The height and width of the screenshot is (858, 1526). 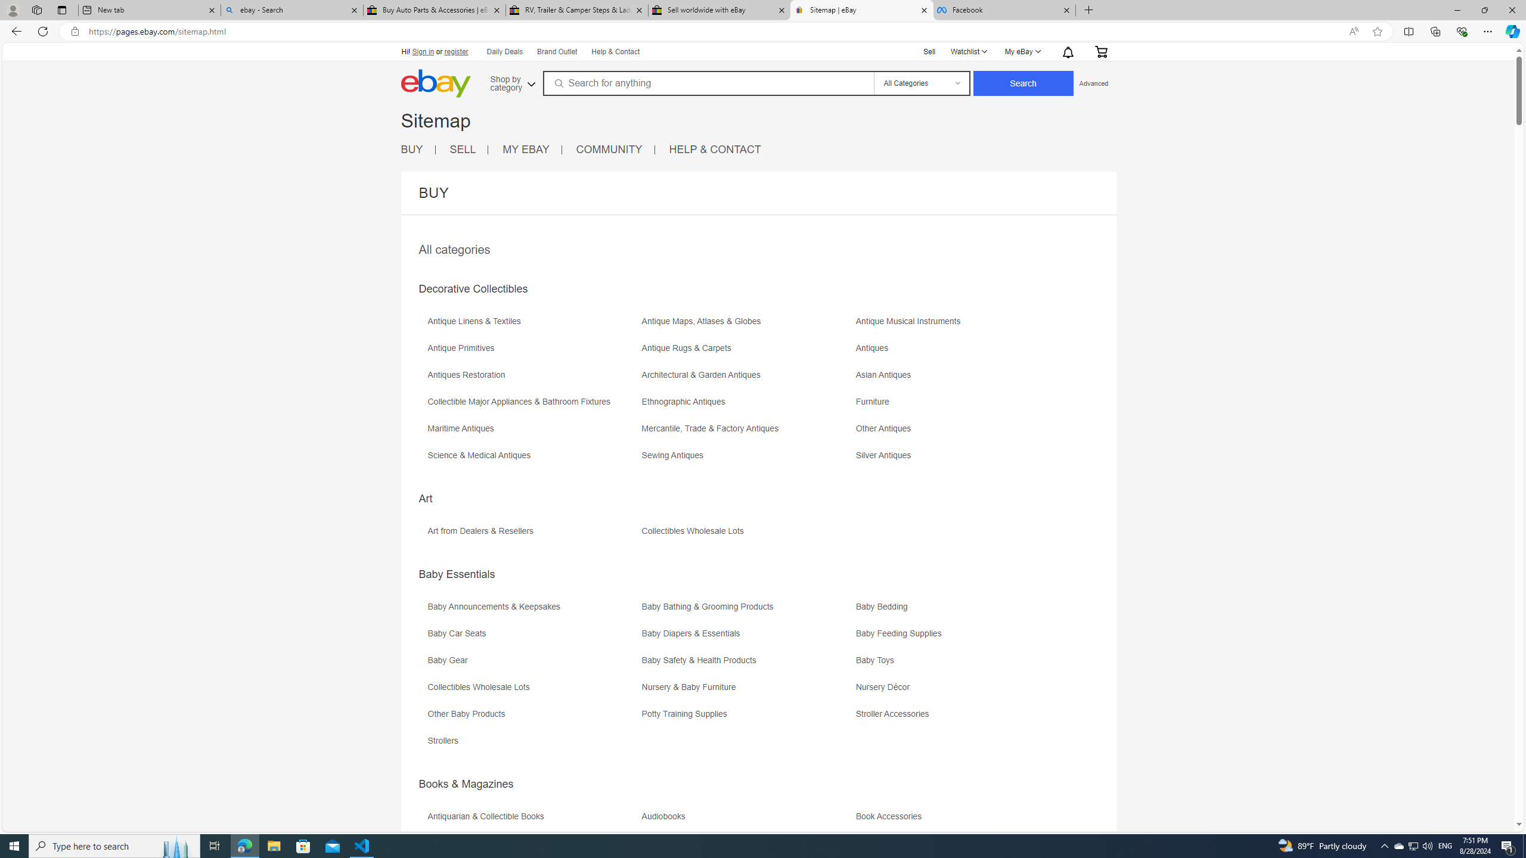 What do you see at coordinates (533, 325) in the screenshot?
I see `Antique Linens & Textiles` at bounding box center [533, 325].